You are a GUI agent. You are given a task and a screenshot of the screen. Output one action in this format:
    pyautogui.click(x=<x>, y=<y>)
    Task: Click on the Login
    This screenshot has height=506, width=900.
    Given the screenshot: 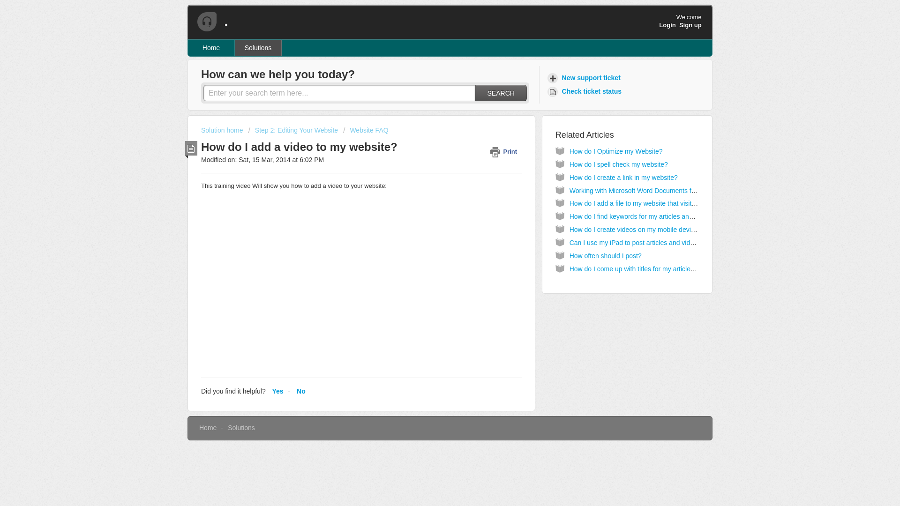 What is the action you would take?
    pyautogui.click(x=667, y=25)
    